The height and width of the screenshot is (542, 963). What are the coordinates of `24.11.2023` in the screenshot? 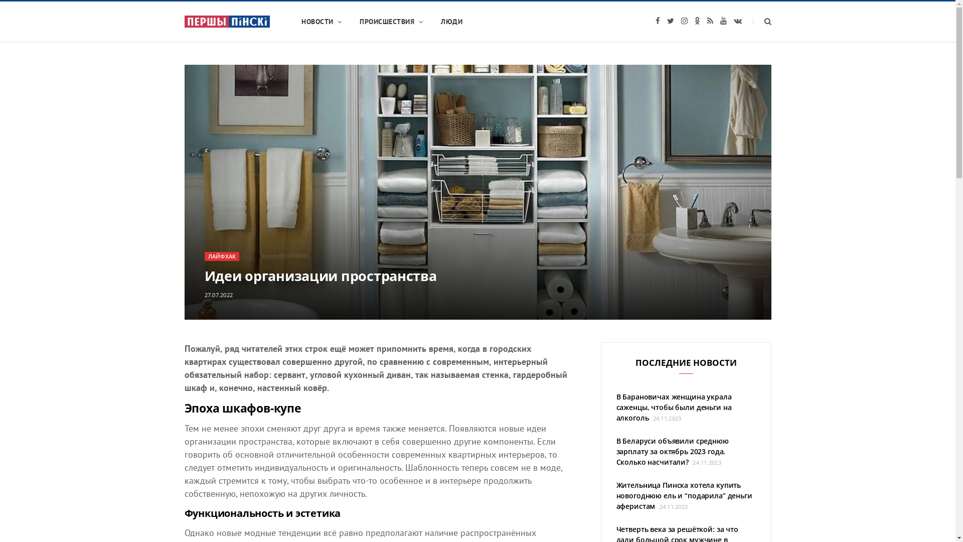 It's located at (706, 463).